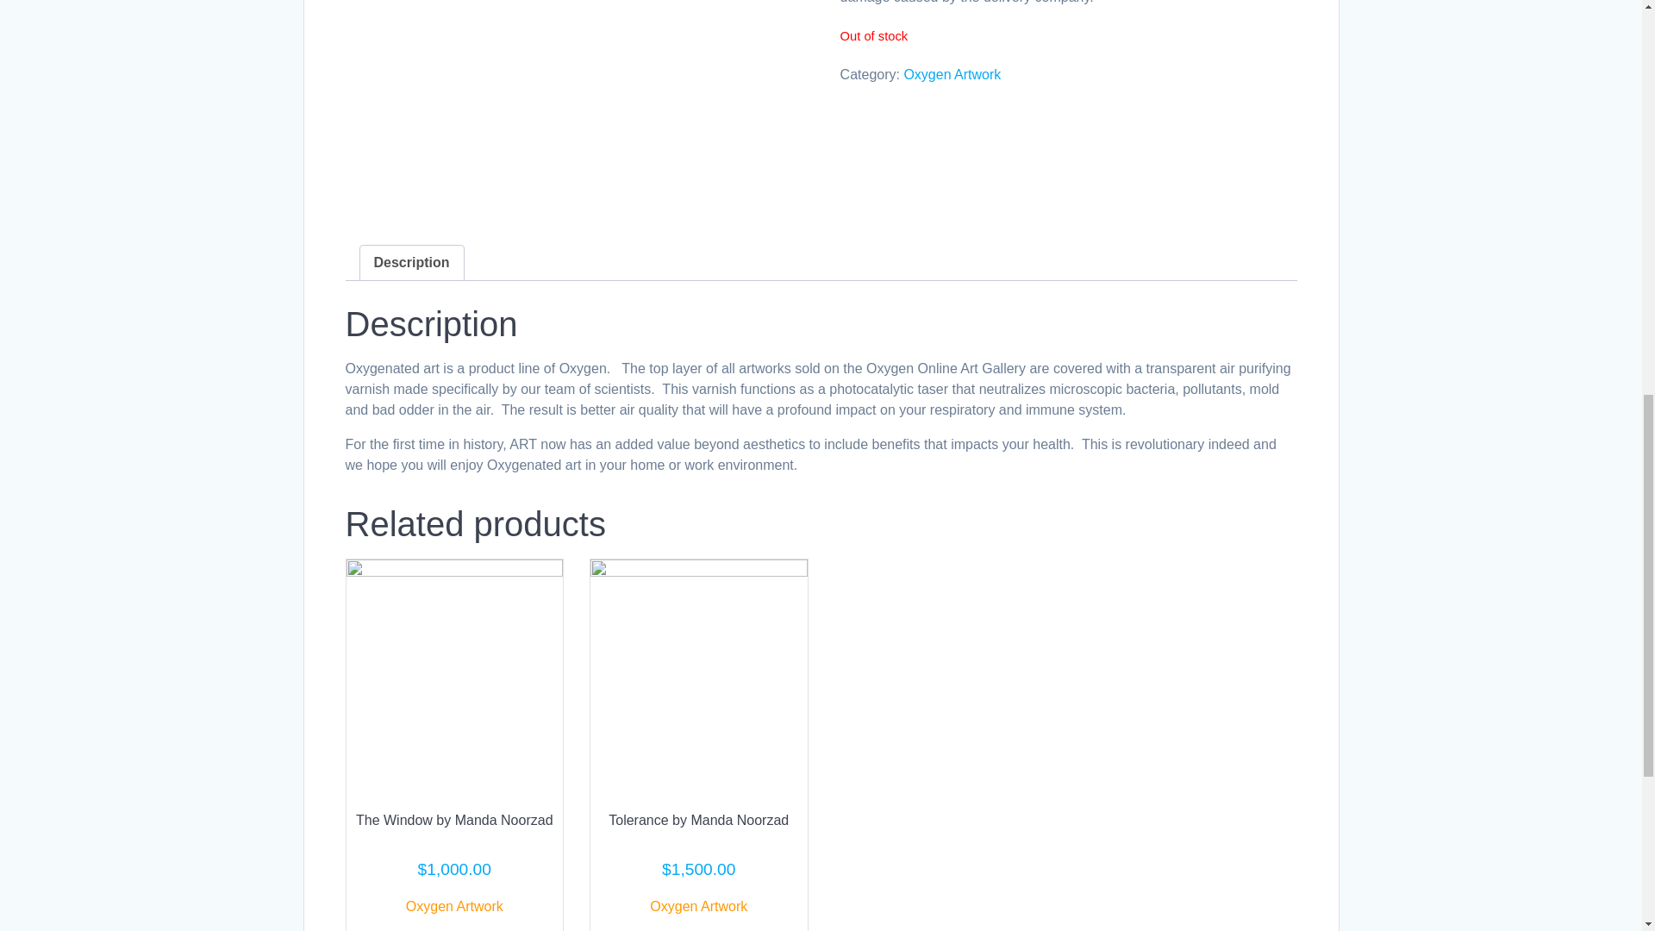 Image resolution: width=1655 pixels, height=931 pixels. What do you see at coordinates (453, 906) in the screenshot?
I see `Oxygen Artwork` at bounding box center [453, 906].